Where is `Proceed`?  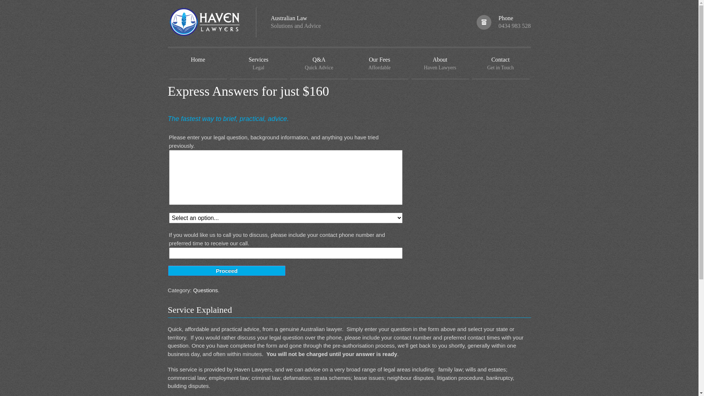
Proceed is located at coordinates (227, 271).